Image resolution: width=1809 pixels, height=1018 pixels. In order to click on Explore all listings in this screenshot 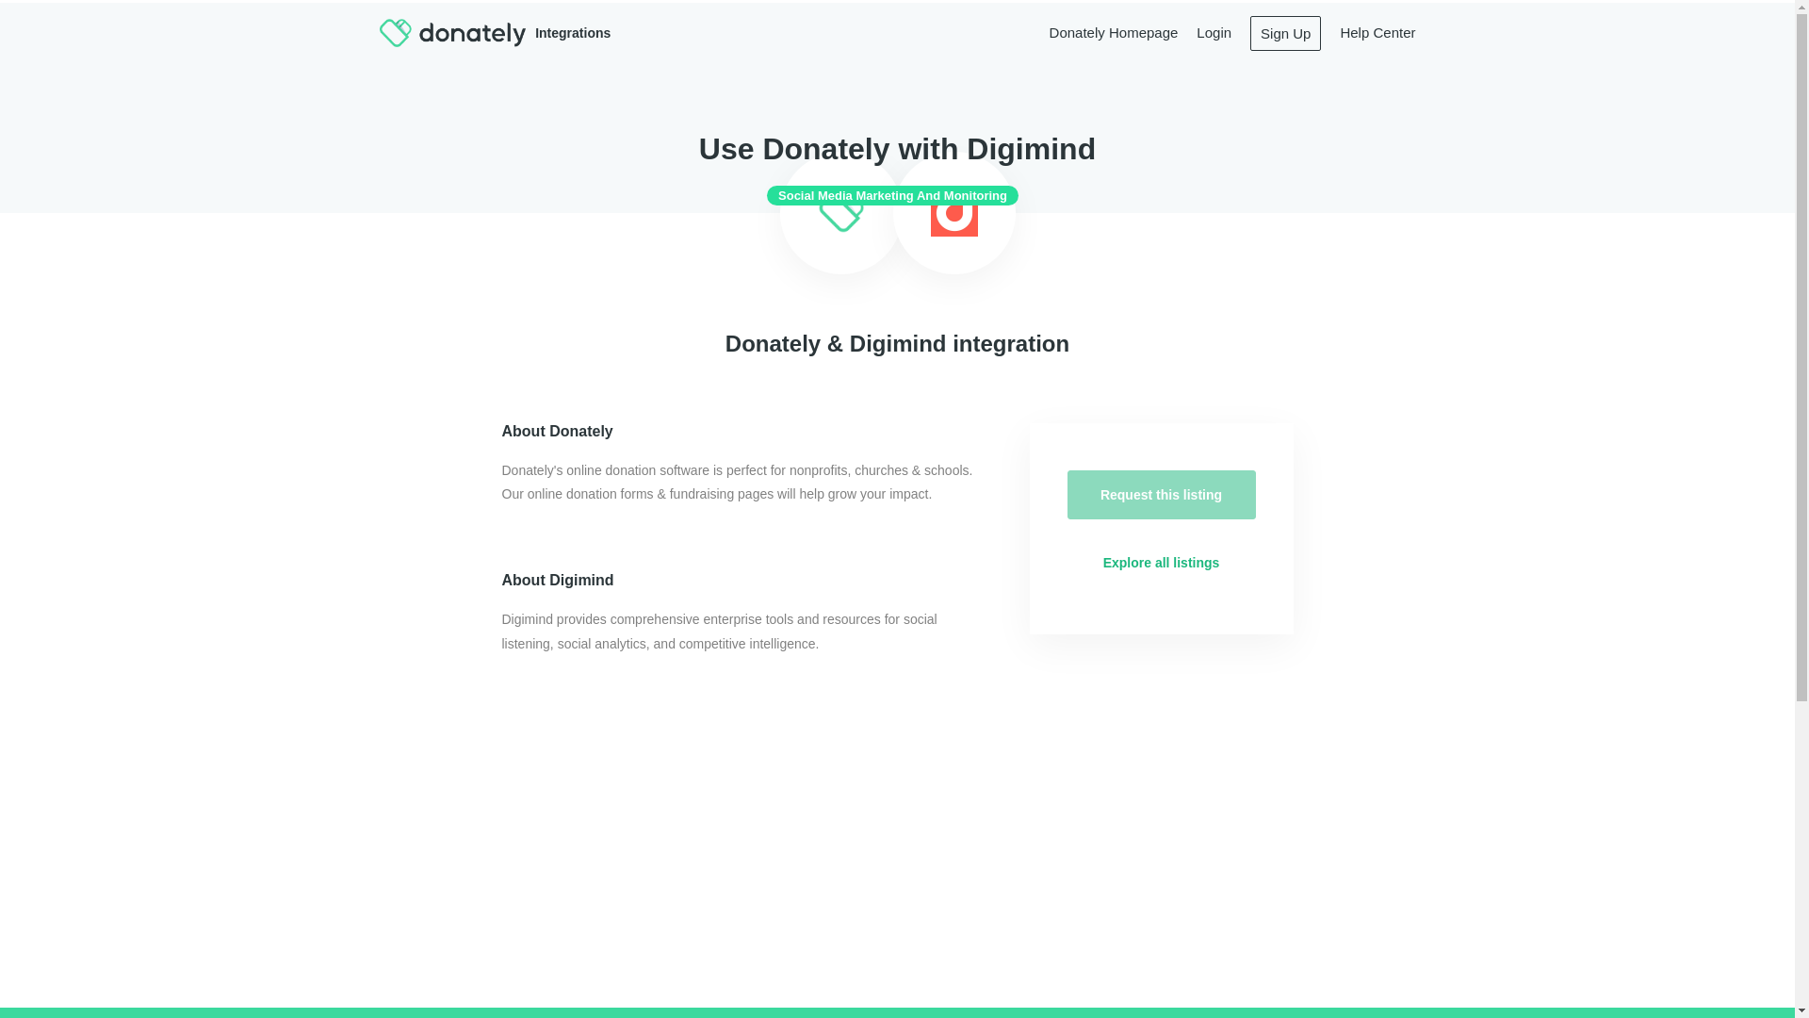, I will do `click(1161, 563)`.